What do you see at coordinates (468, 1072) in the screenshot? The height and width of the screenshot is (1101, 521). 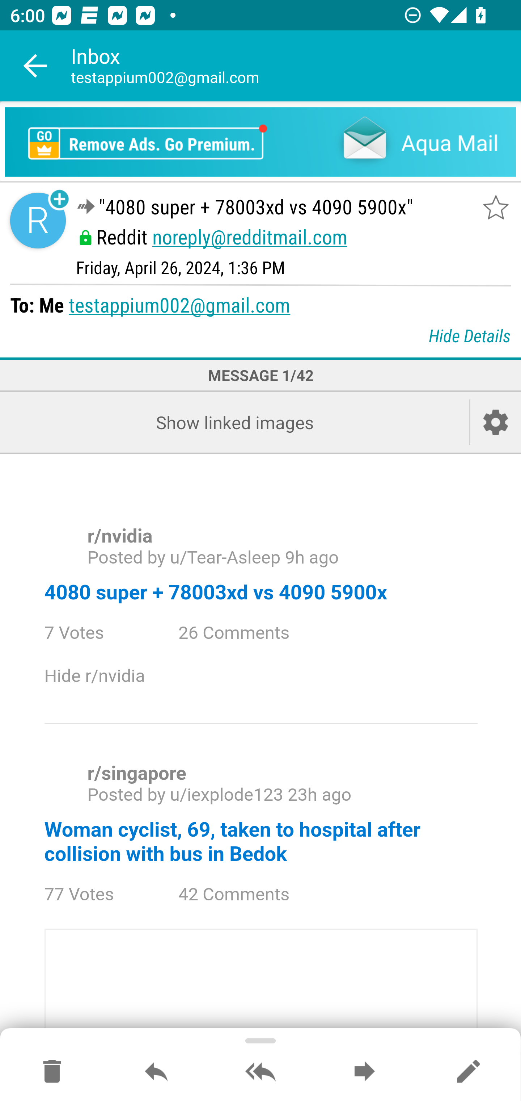 I see `Reply as new` at bounding box center [468, 1072].